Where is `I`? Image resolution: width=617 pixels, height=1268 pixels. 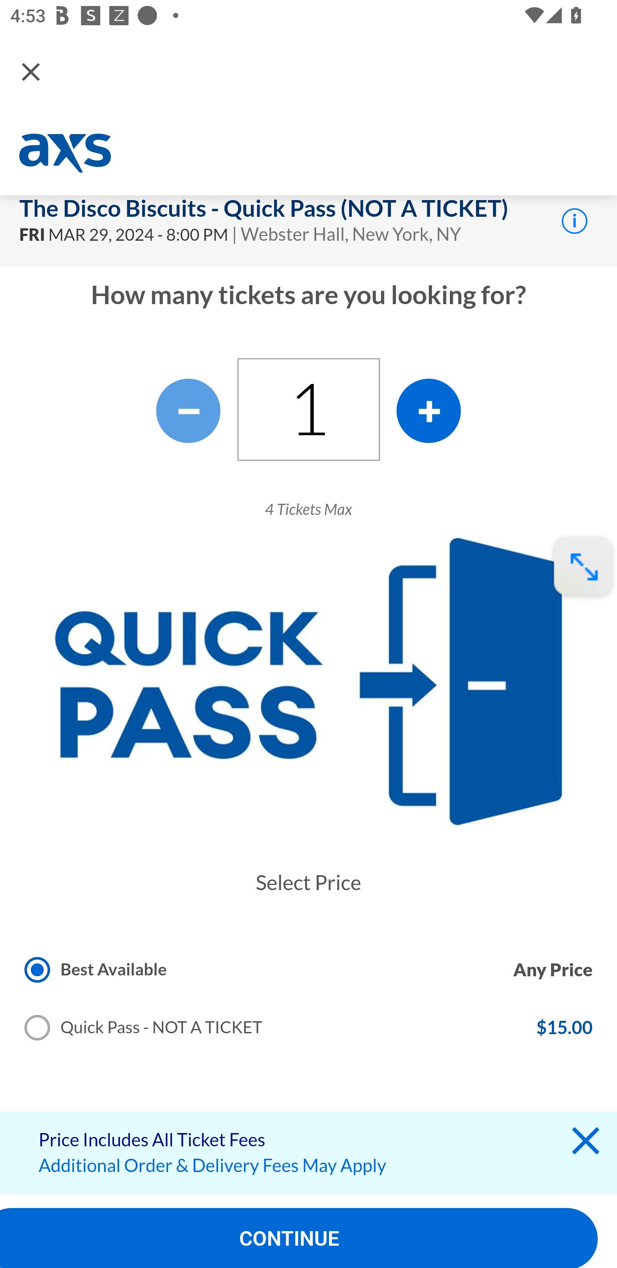 I is located at coordinates (574, 220).